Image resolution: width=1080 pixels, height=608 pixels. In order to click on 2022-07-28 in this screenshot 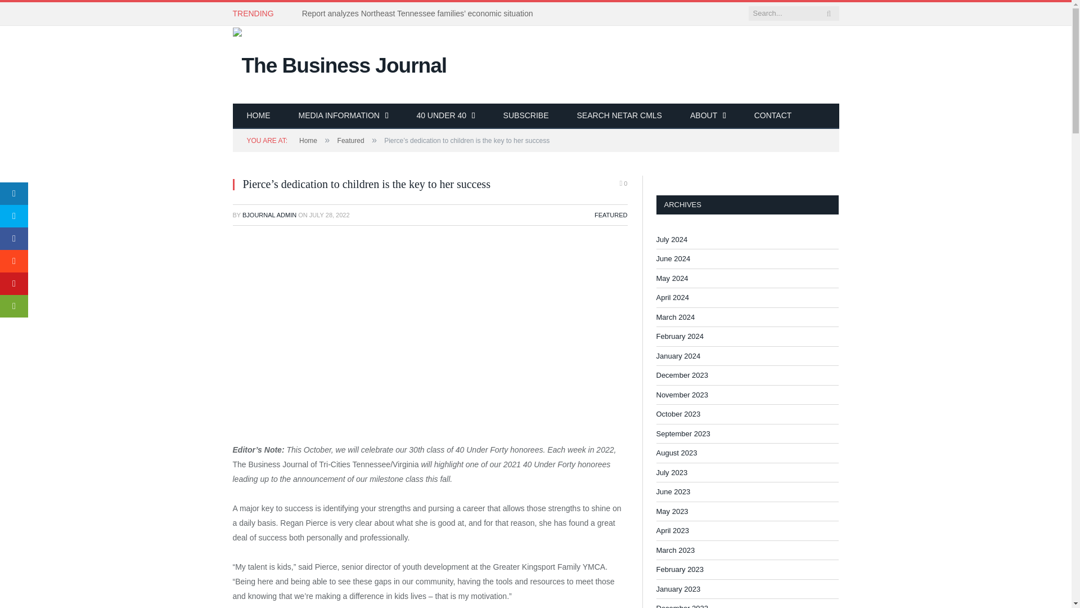, I will do `click(330, 214)`.